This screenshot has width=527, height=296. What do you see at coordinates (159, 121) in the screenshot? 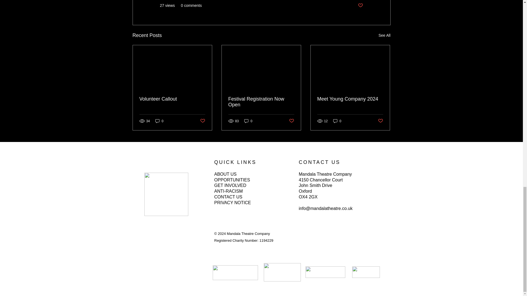
I see `0` at bounding box center [159, 121].